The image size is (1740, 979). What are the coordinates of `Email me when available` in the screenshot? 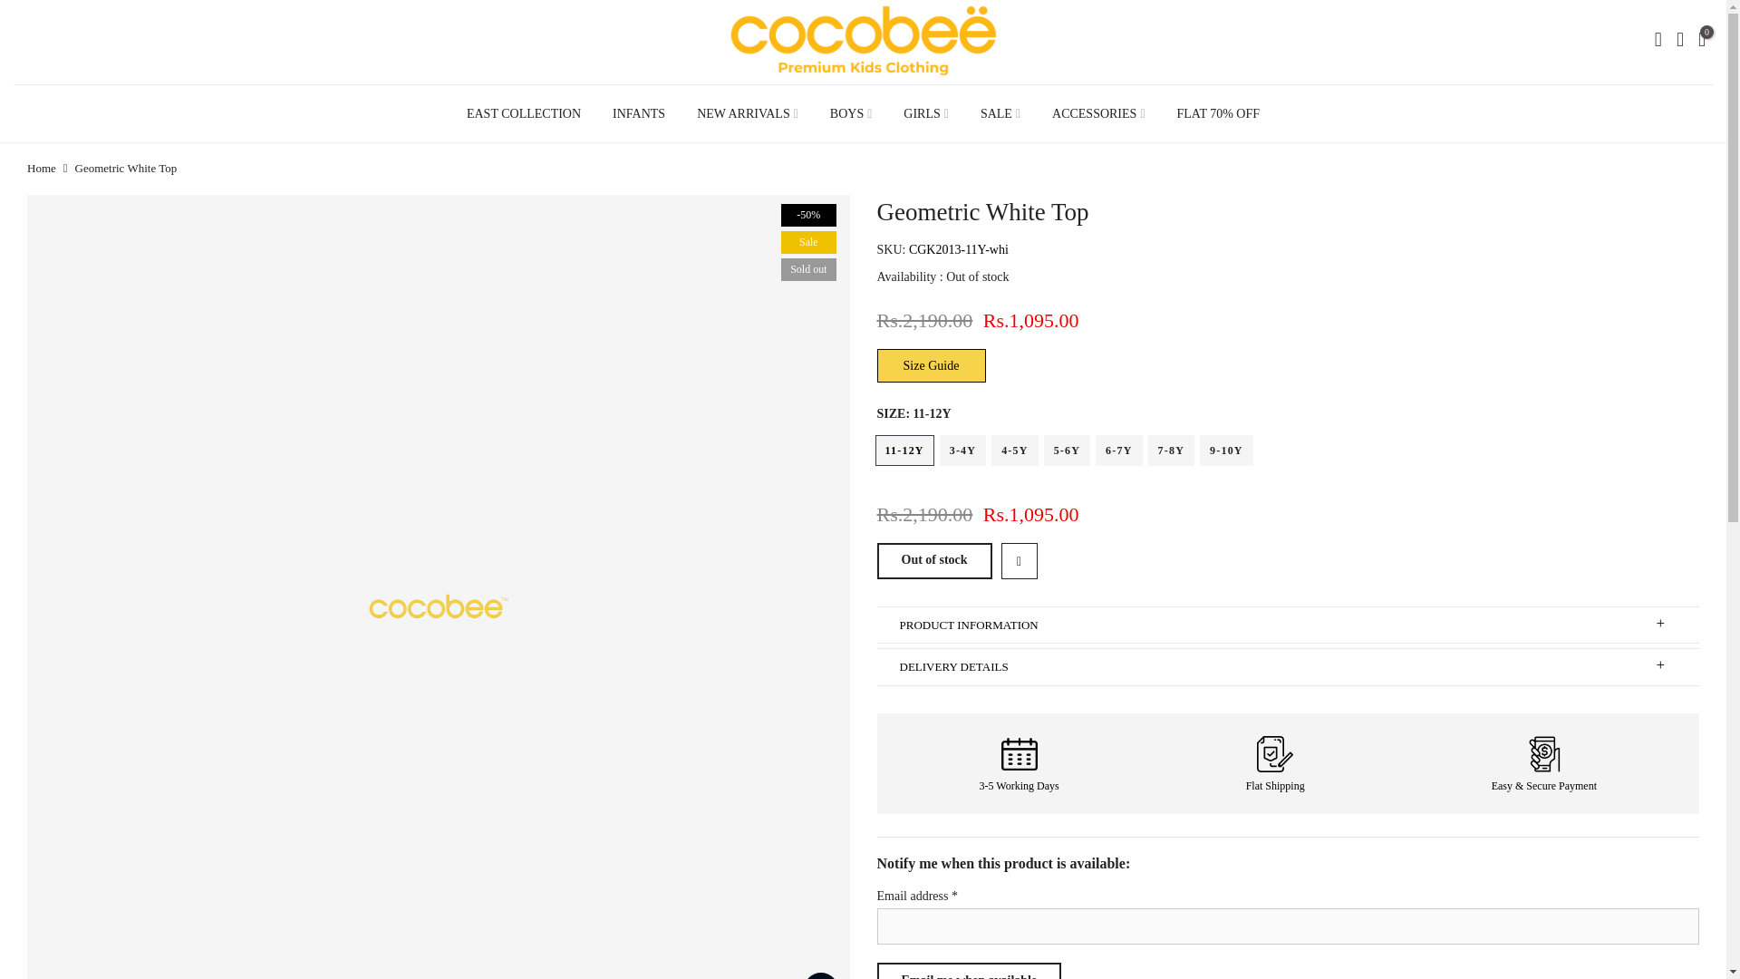 It's located at (969, 970).